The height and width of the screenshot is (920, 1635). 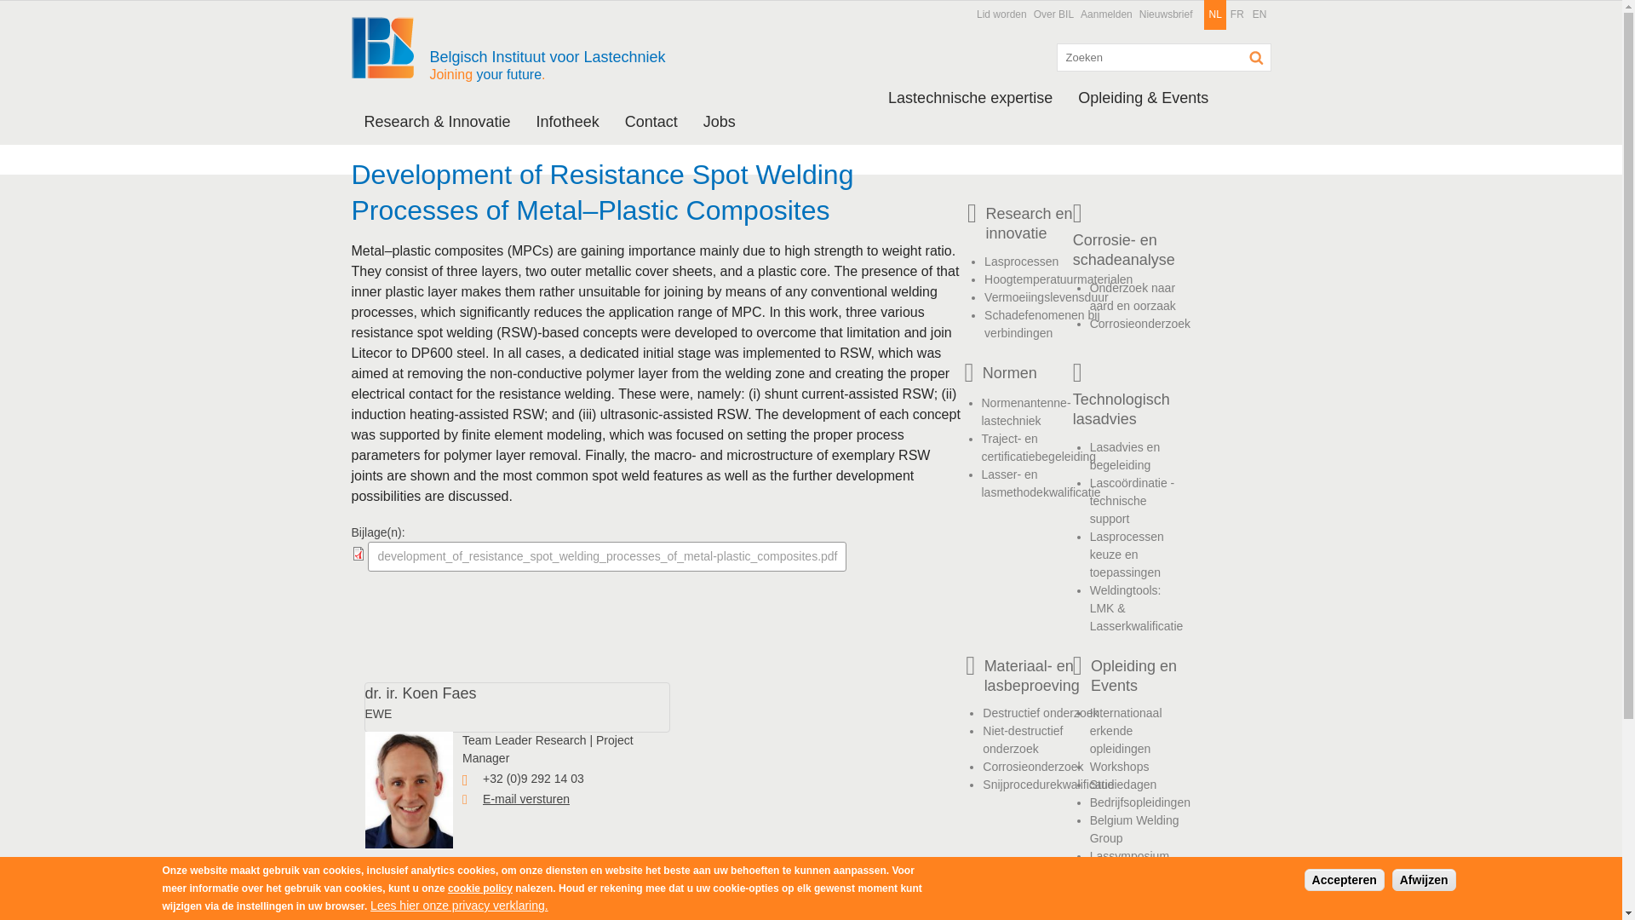 What do you see at coordinates (567, 122) in the screenshot?
I see `Infotheek` at bounding box center [567, 122].